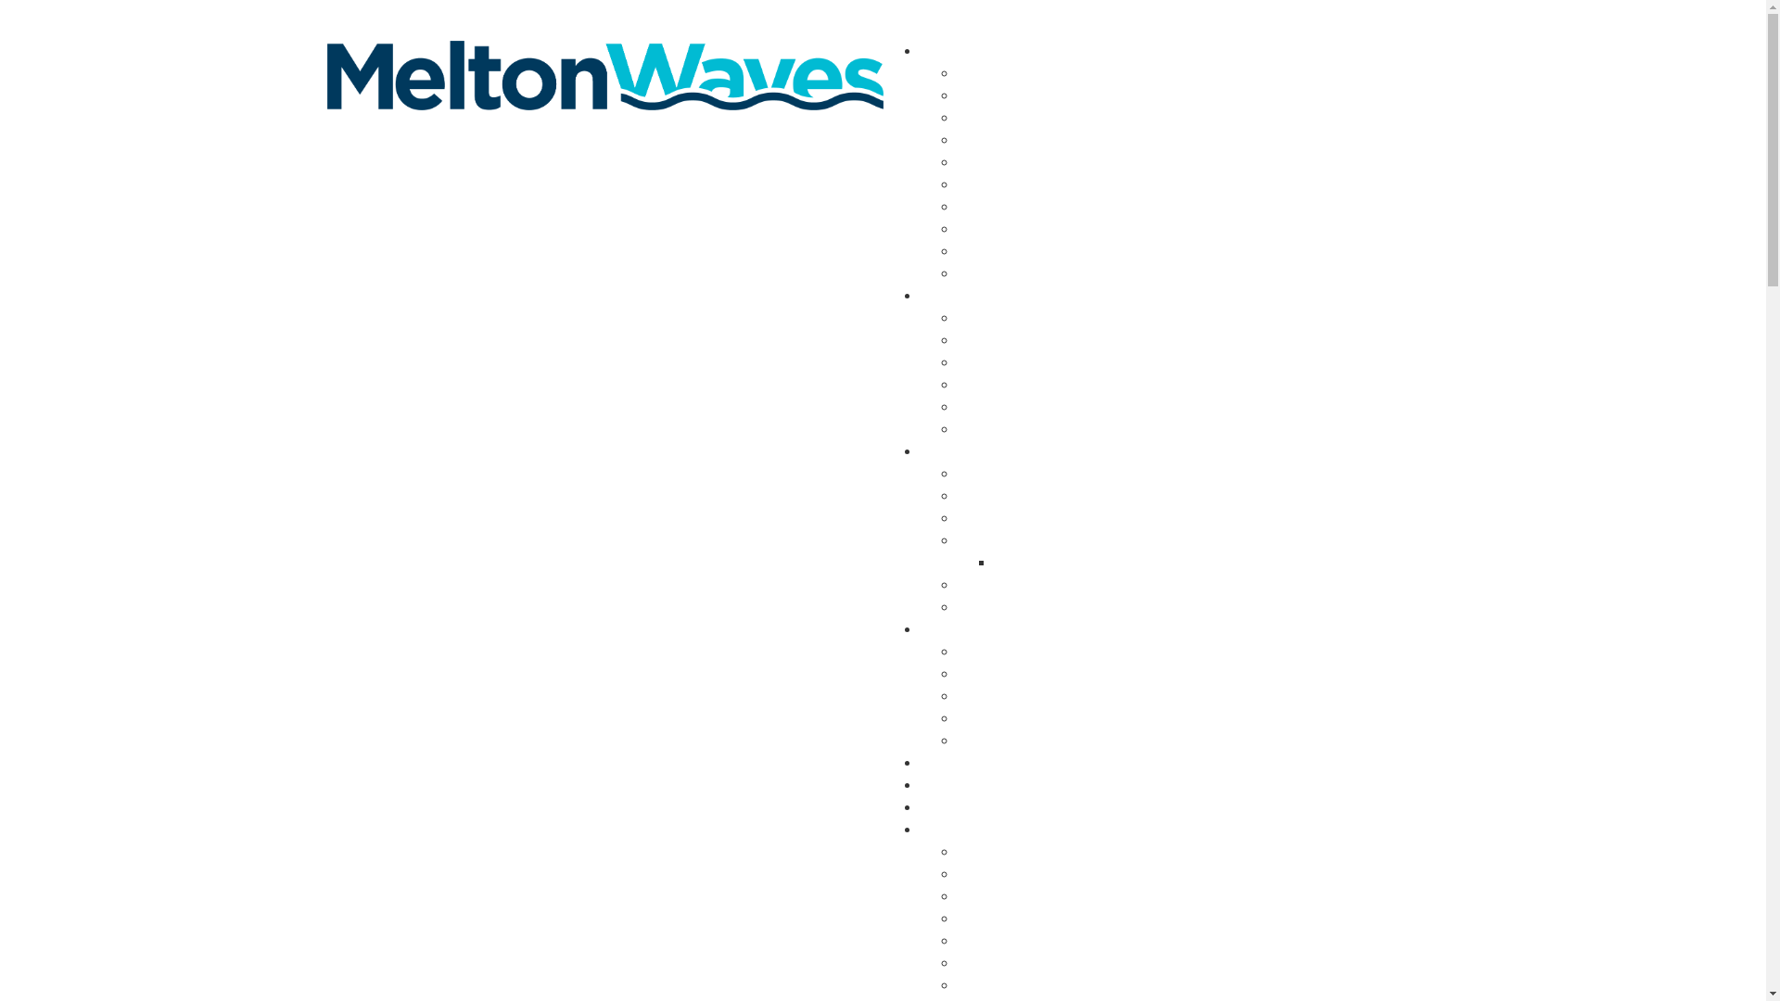 The height and width of the screenshot is (1001, 1780). What do you see at coordinates (938, 786) in the screenshot?
I see `News` at bounding box center [938, 786].